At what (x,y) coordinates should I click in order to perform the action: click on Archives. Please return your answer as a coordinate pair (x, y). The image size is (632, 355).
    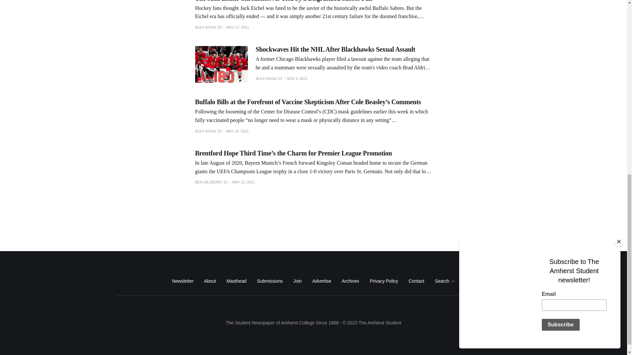
    Looking at the image, I should click on (350, 281).